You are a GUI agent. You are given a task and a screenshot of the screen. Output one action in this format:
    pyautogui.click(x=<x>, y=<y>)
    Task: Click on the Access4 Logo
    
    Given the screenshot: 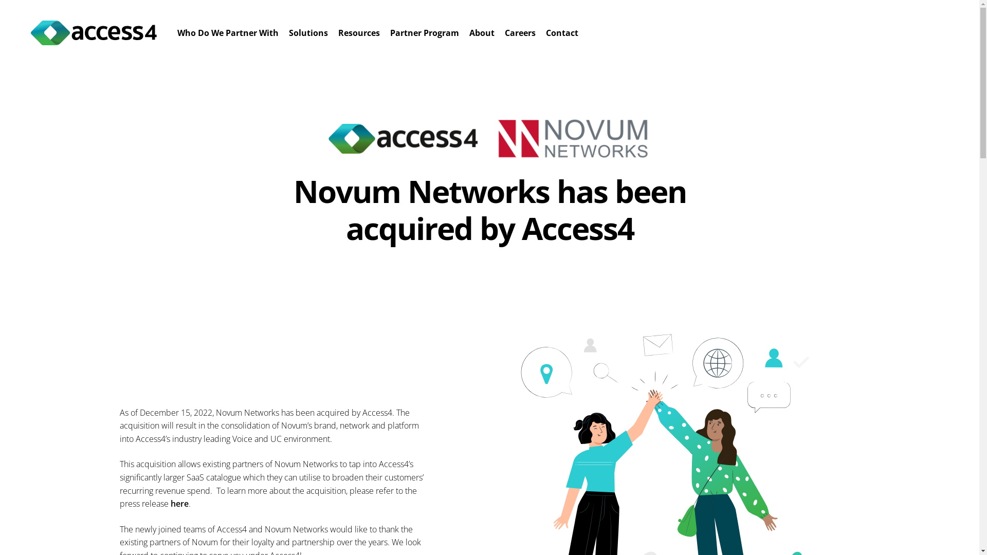 What is the action you would take?
    pyautogui.click(x=94, y=33)
    